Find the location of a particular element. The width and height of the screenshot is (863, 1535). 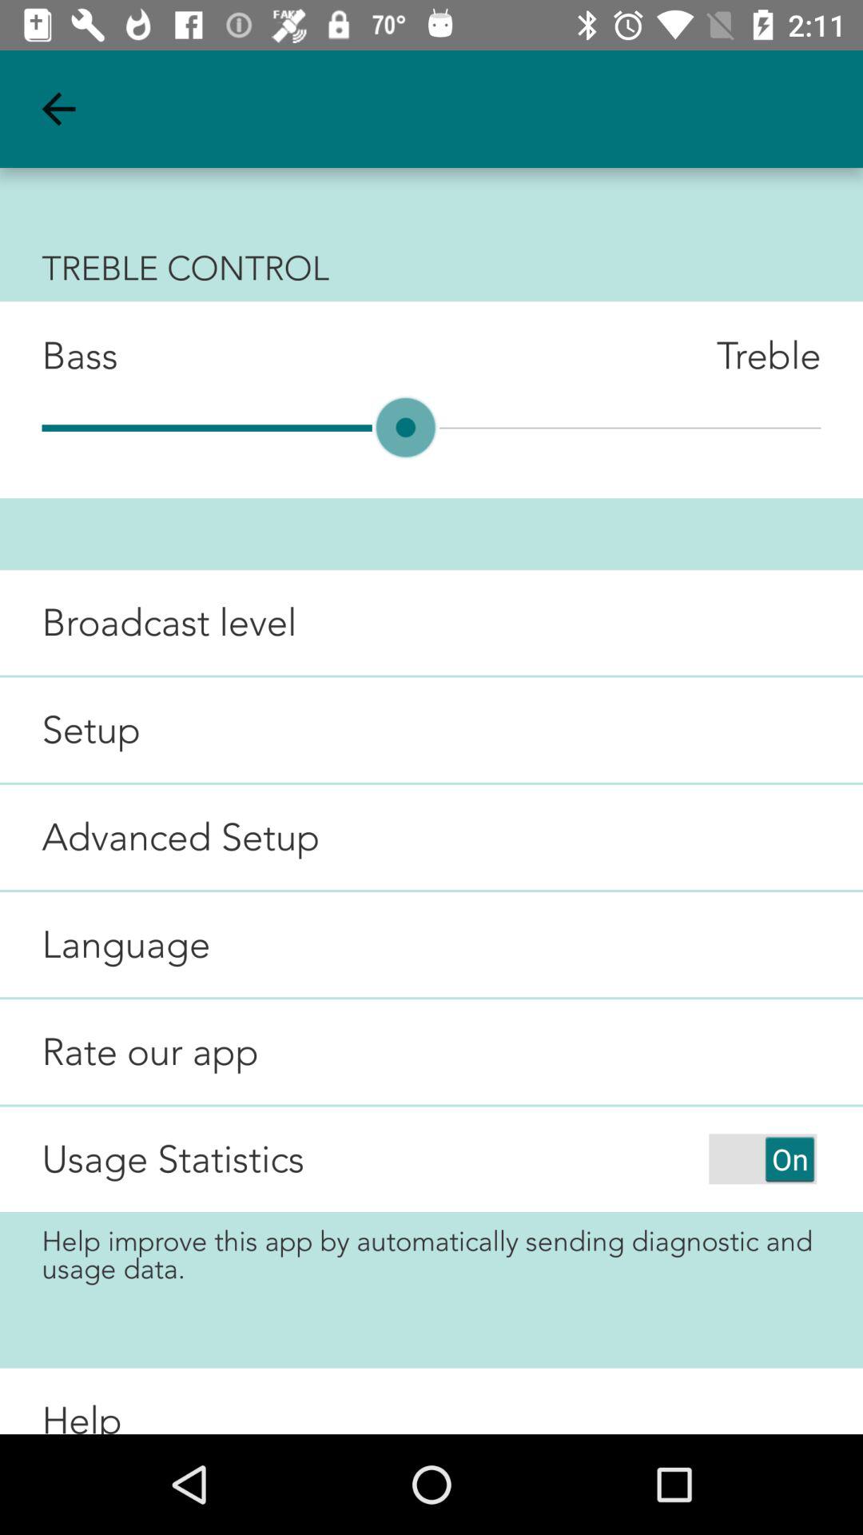

open item next to usage statistics is located at coordinates (762, 1158).